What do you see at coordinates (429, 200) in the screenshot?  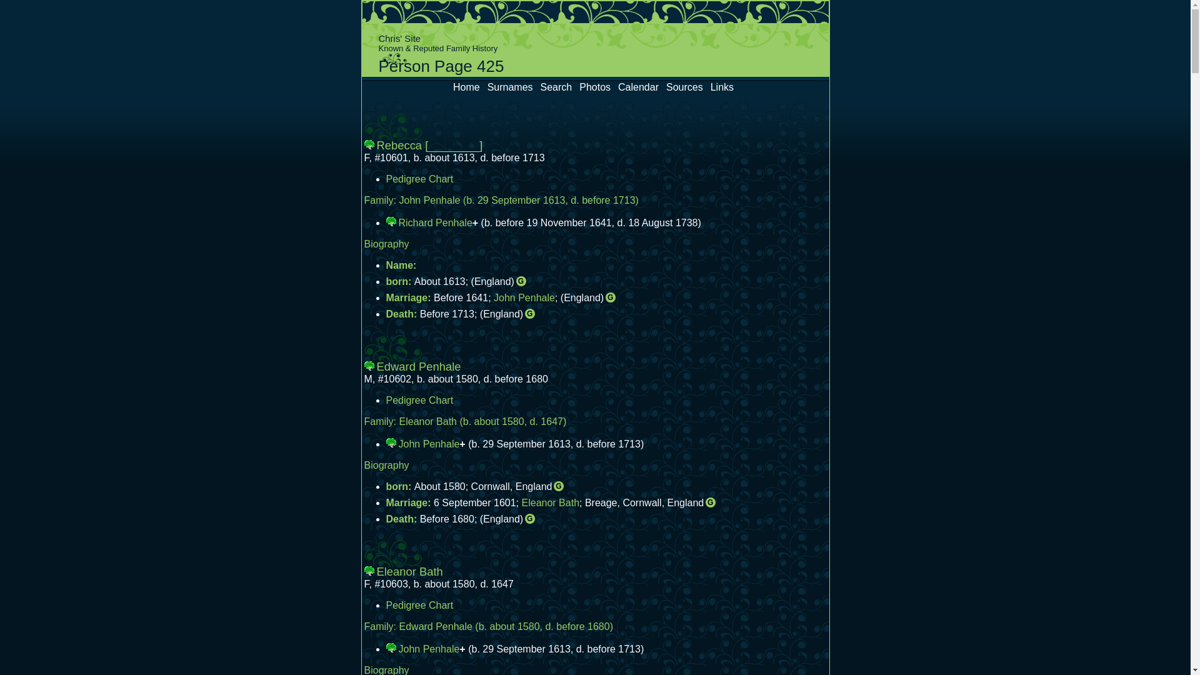 I see `John Penhale` at bounding box center [429, 200].